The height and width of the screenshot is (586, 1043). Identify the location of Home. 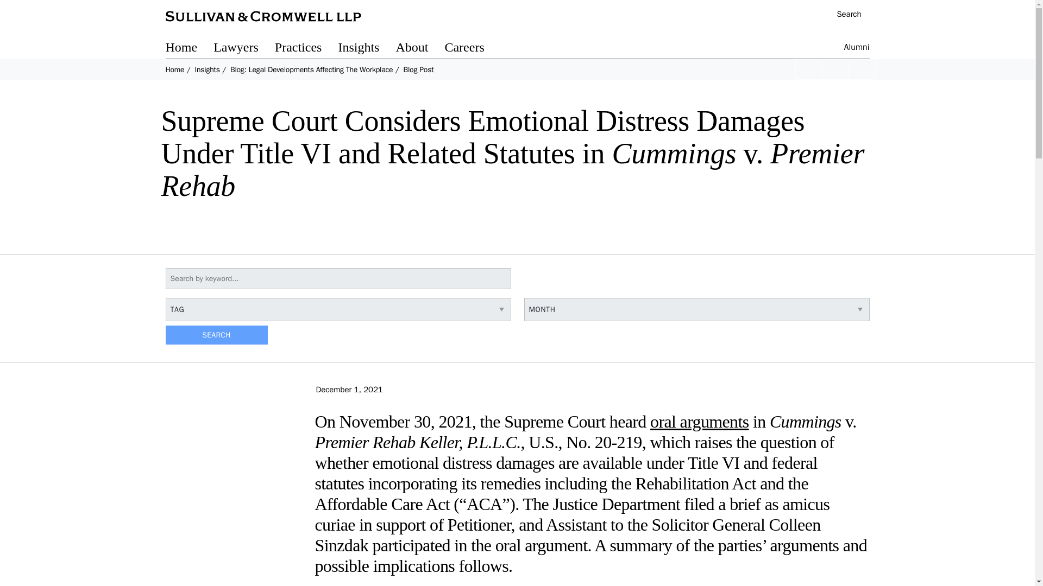
(174, 69).